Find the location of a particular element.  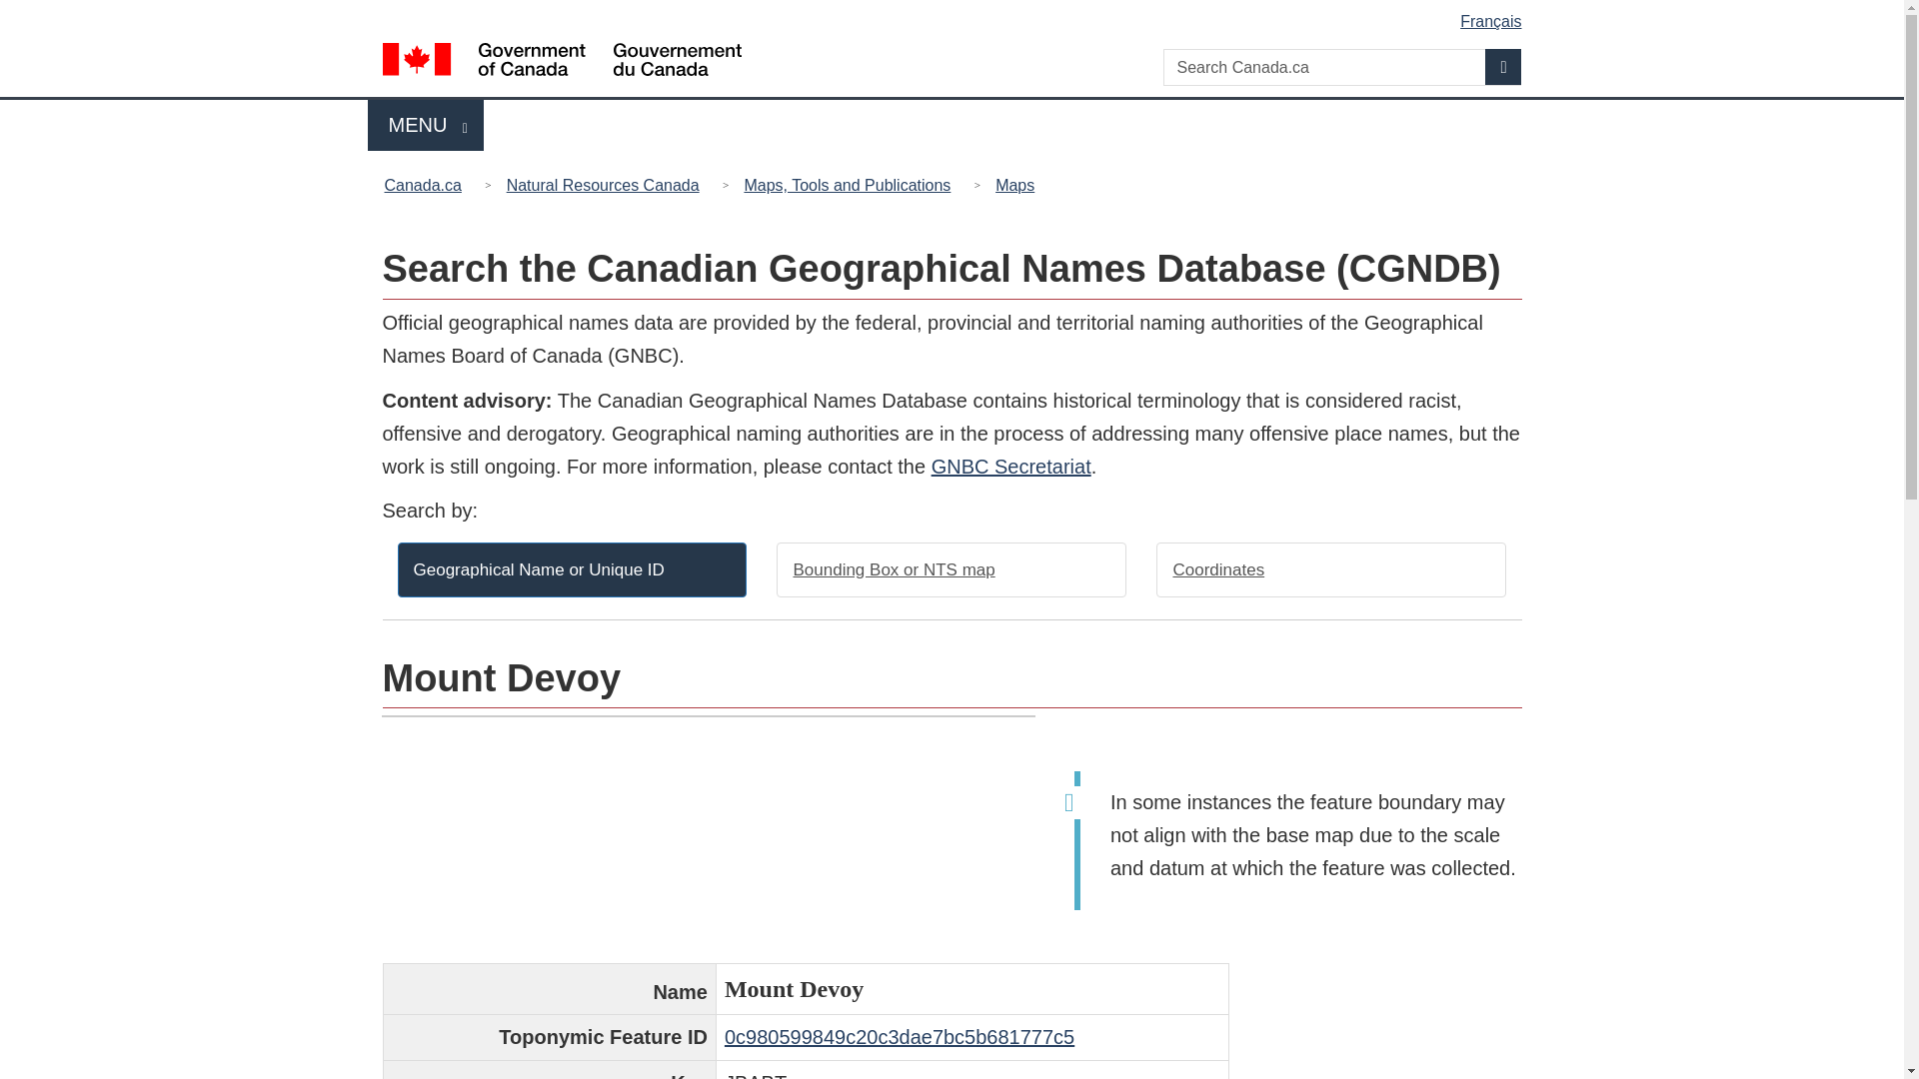

Skip to main content is located at coordinates (1331, 569).